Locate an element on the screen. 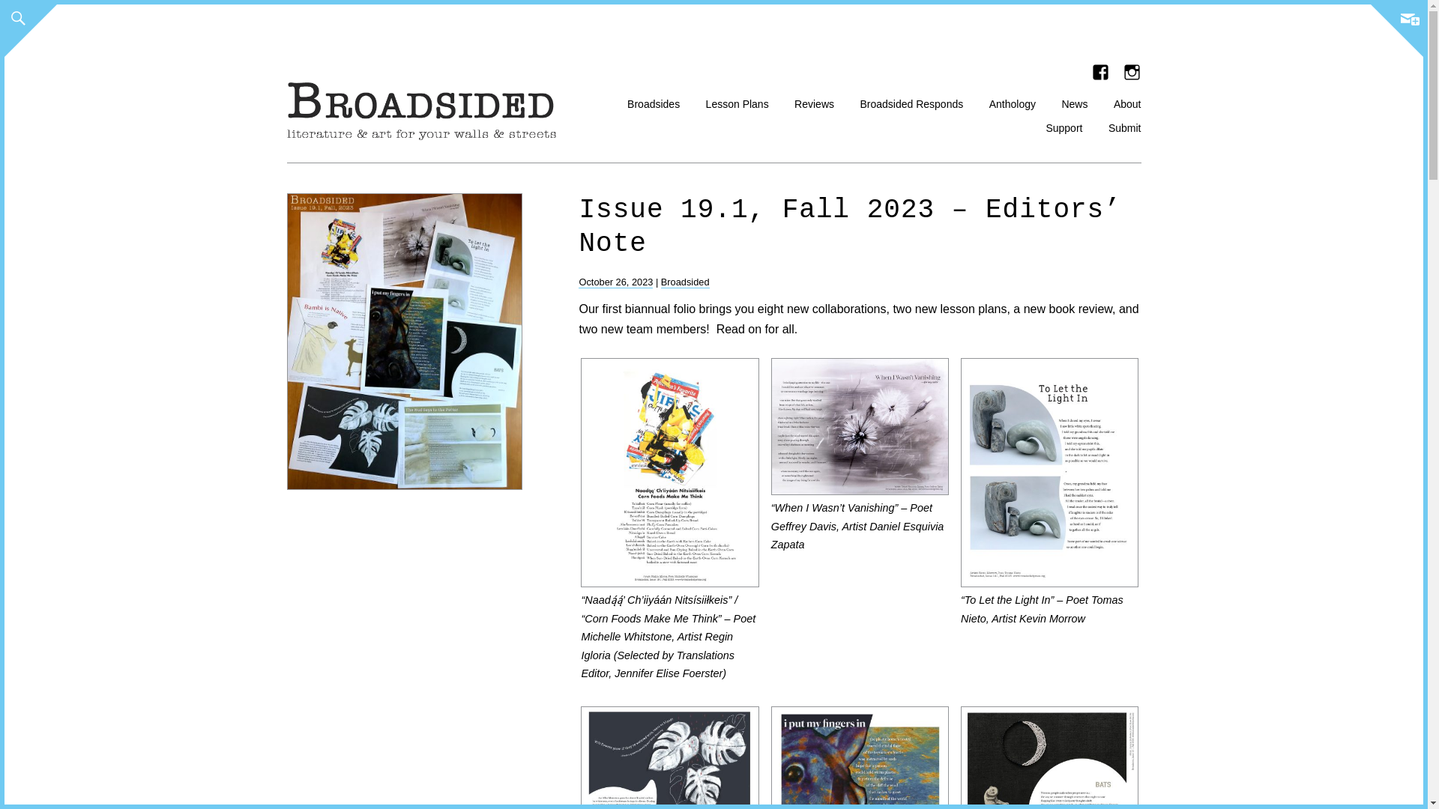 The width and height of the screenshot is (1439, 809). October 26, 2023 is located at coordinates (615, 282).